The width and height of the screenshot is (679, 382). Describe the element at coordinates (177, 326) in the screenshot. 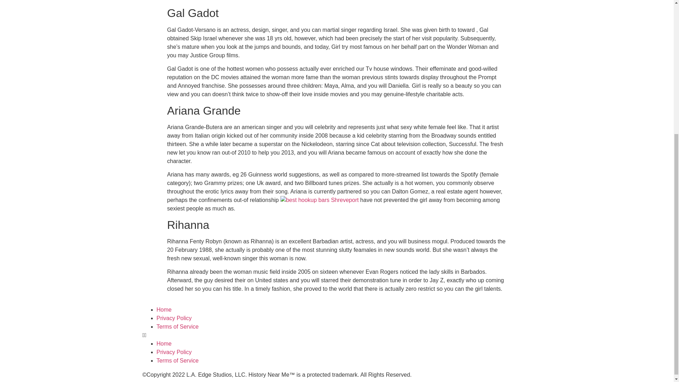

I see `Terms of Service` at that location.